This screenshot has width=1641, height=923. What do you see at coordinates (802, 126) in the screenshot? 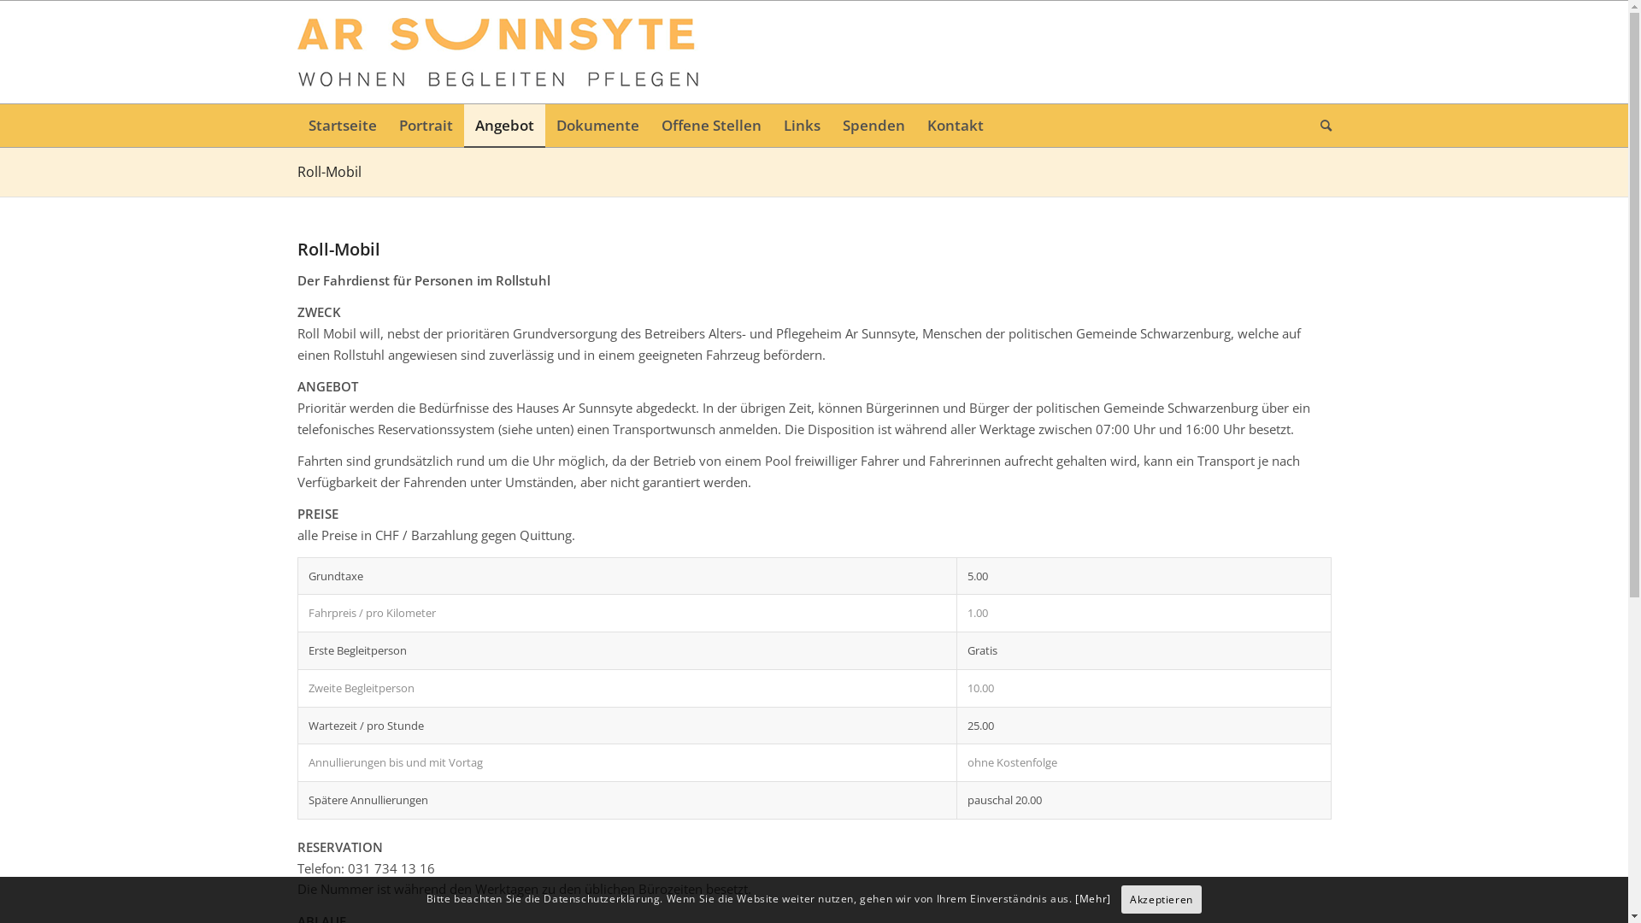
I see `Links` at bounding box center [802, 126].